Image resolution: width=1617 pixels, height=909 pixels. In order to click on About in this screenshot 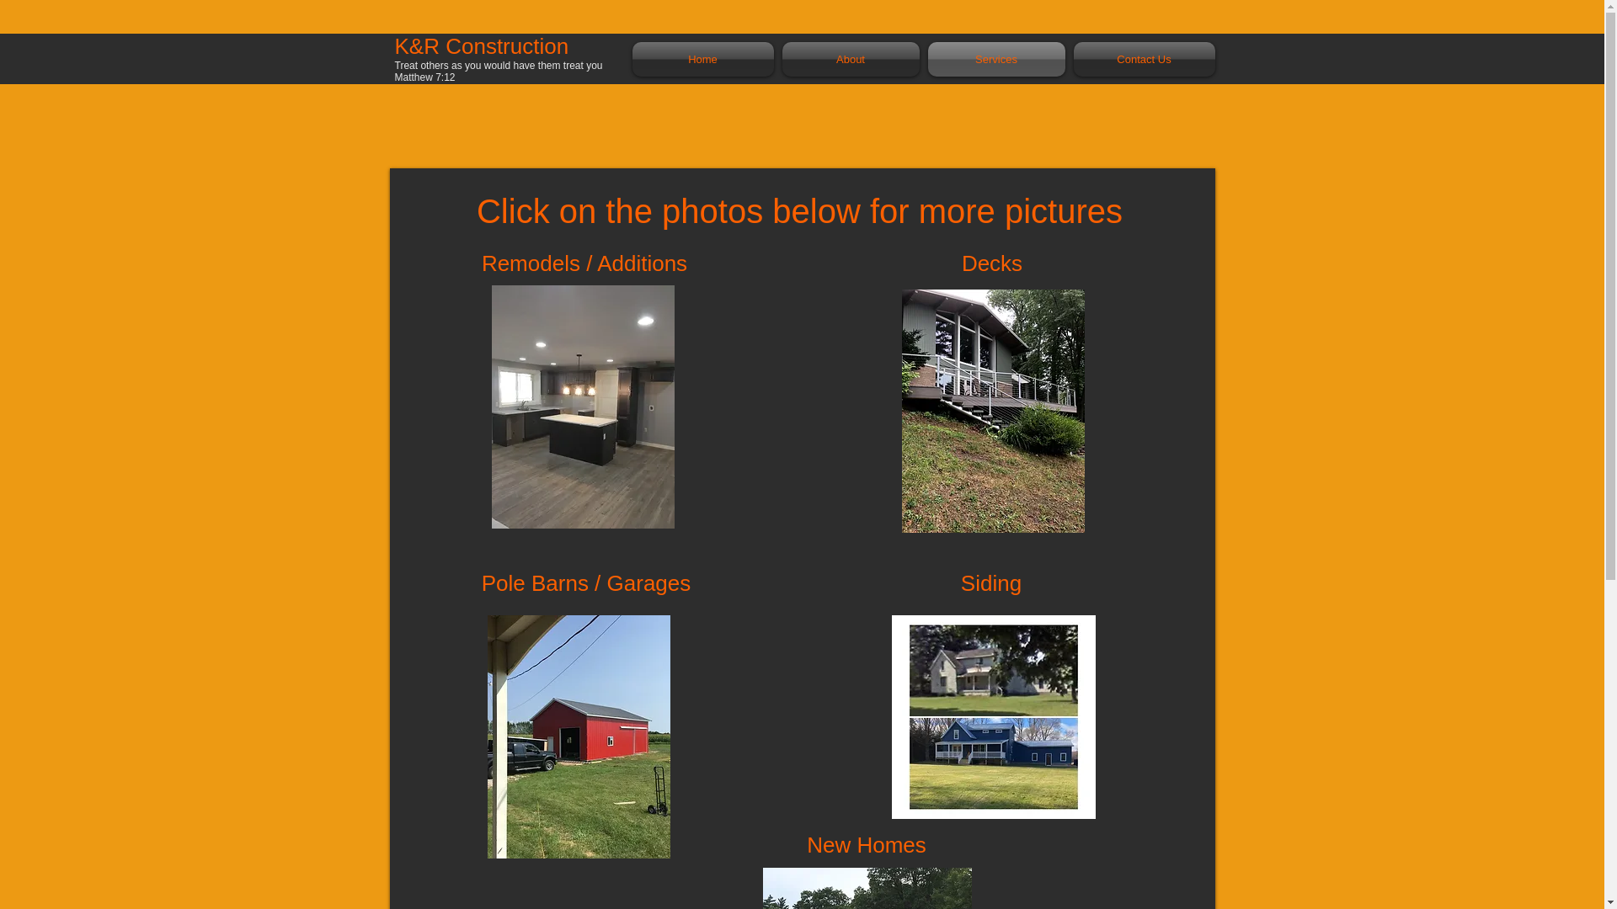, I will do `click(851, 59)`.